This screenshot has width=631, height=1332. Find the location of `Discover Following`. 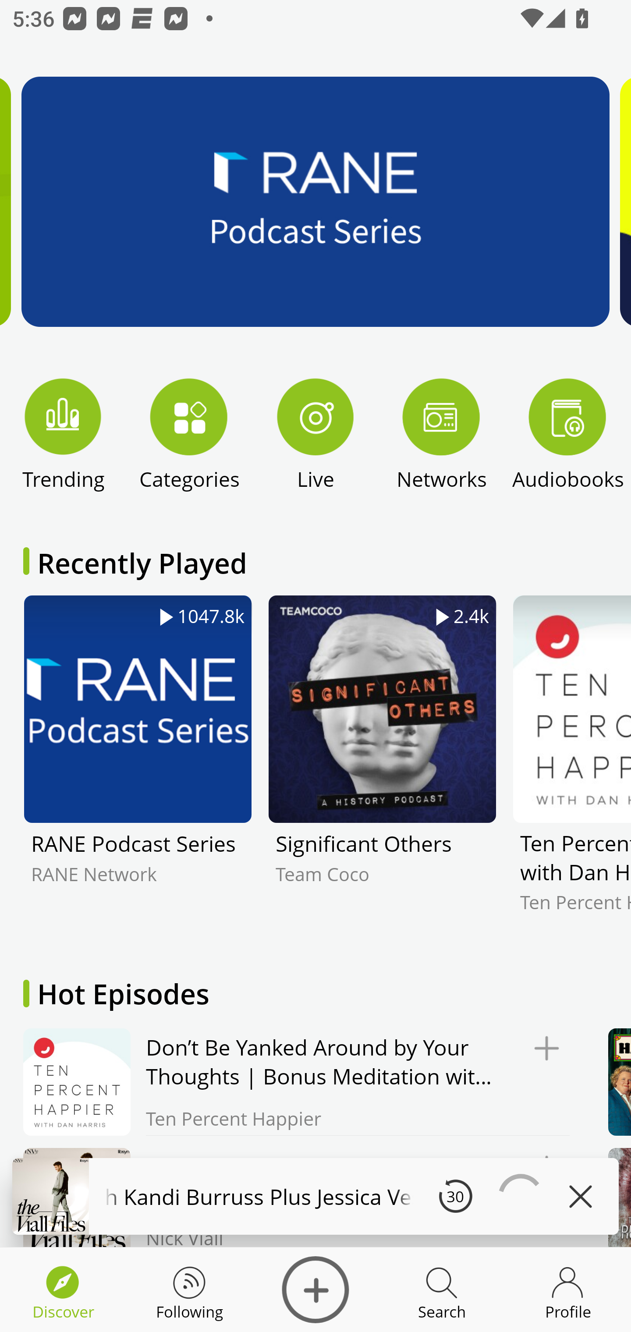

Discover Following is located at coordinates (189, 1290).